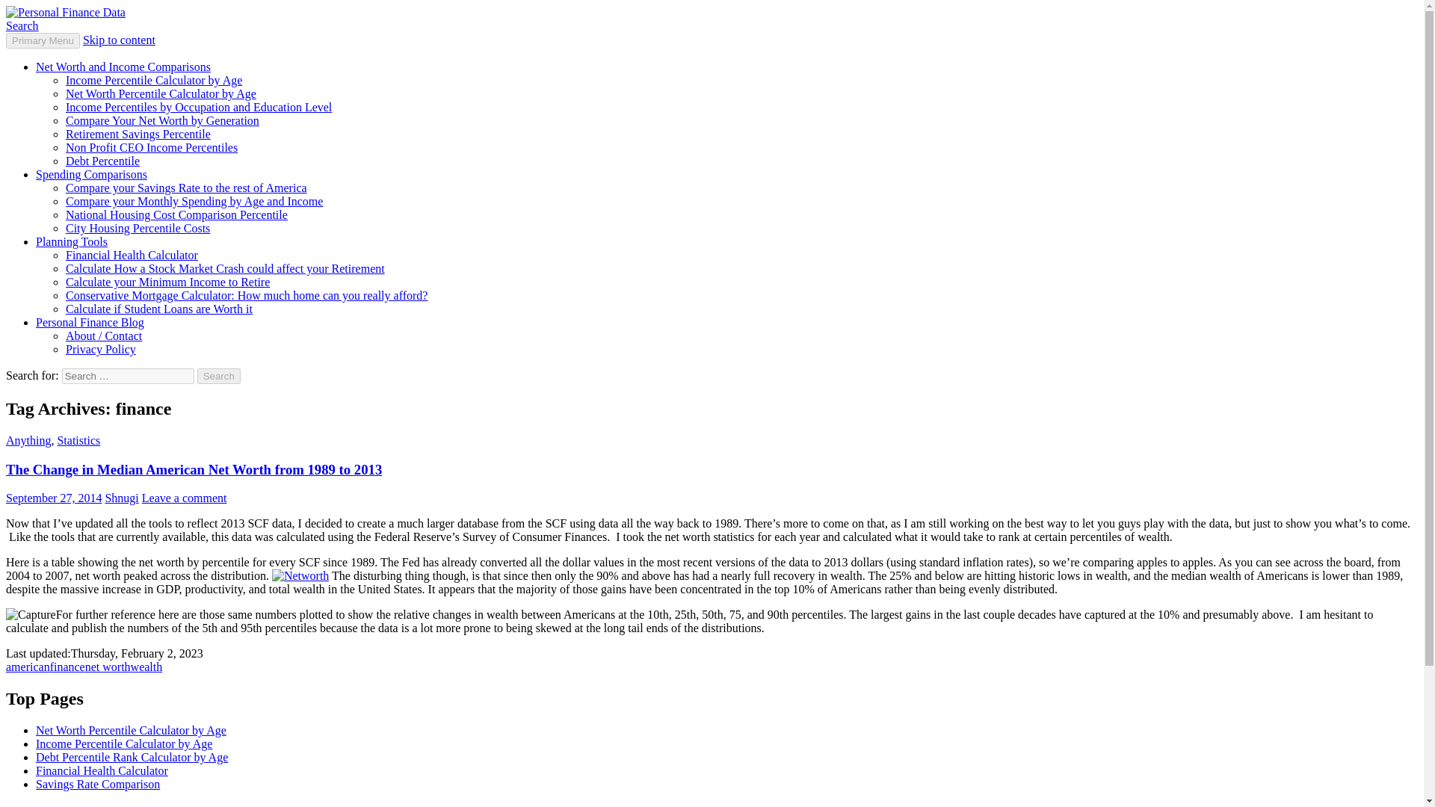 This screenshot has height=807, width=1435. I want to click on Search, so click(22, 25).